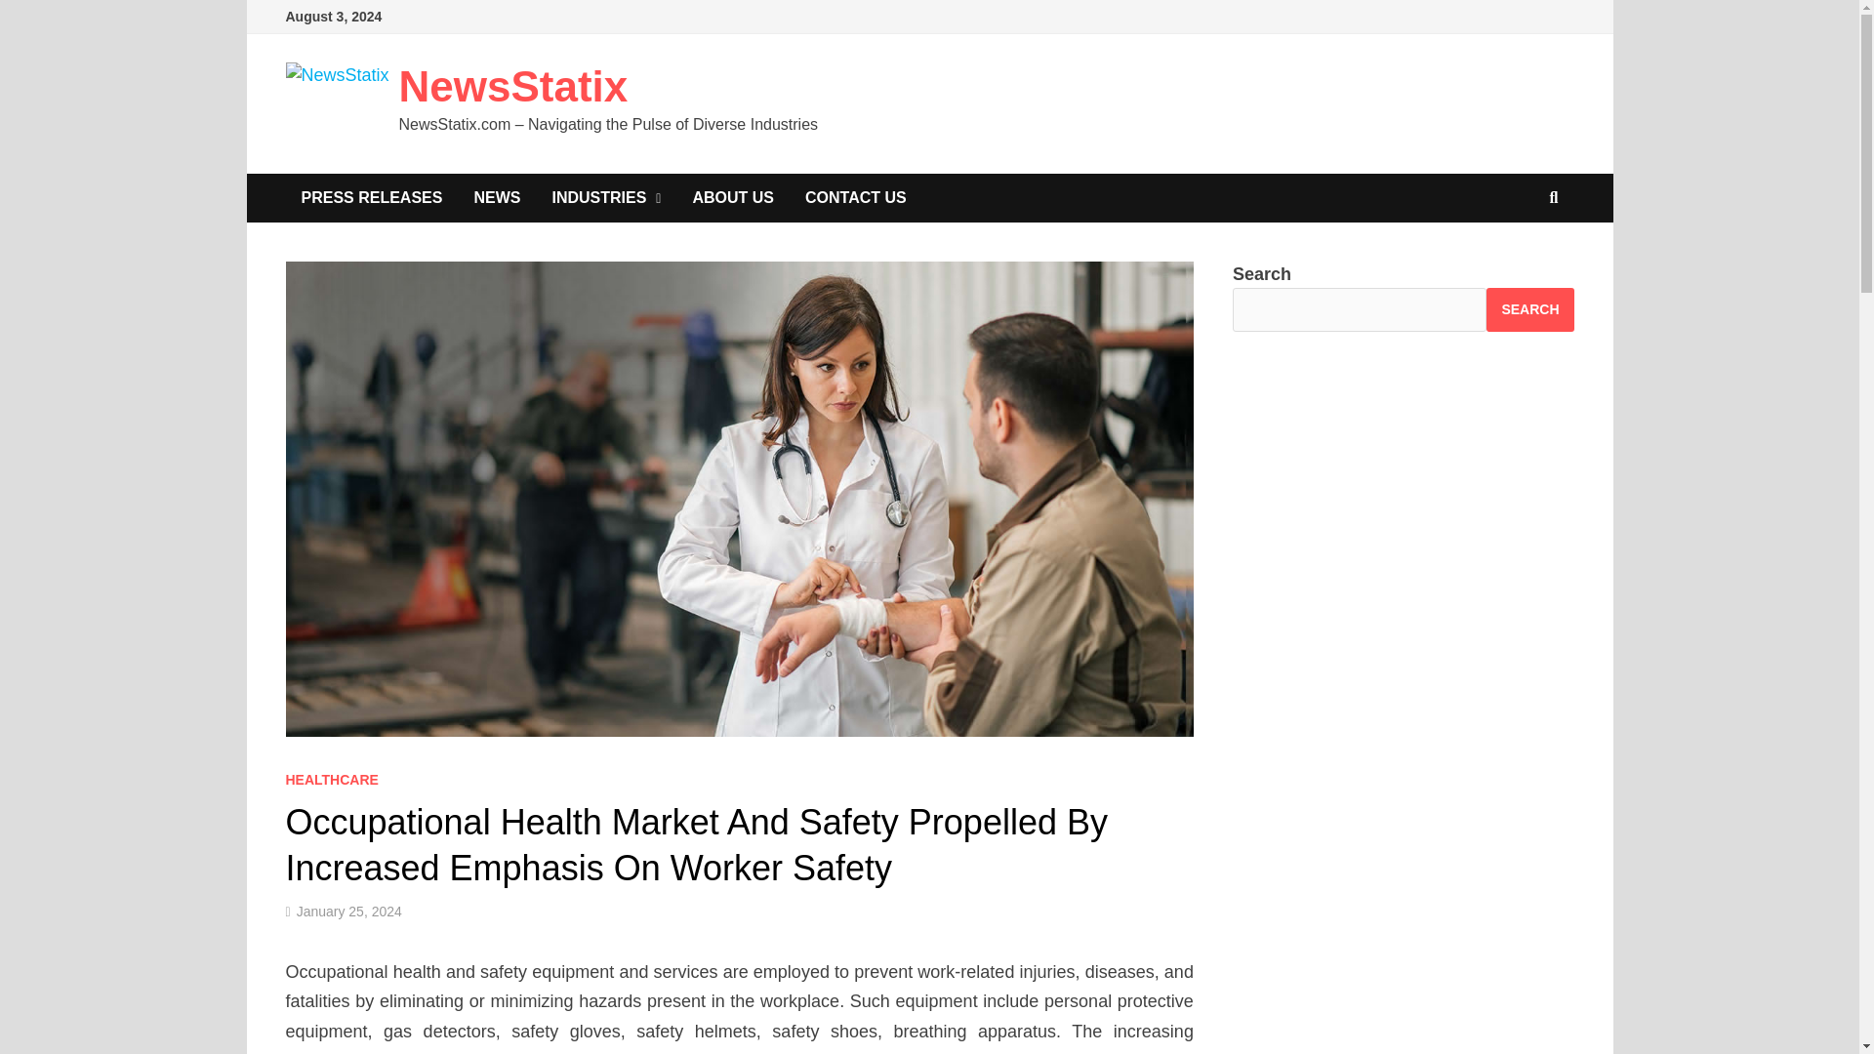  Describe the element at coordinates (606, 197) in the screenshot. I see `INDUSTRIES` at that location.